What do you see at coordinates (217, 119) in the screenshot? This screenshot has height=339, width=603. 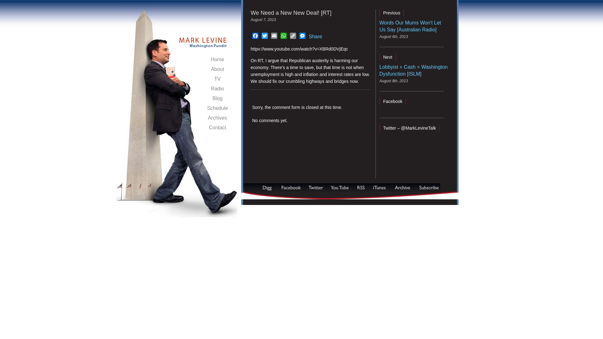 I see `Archives` at bounding box center [217, 119].